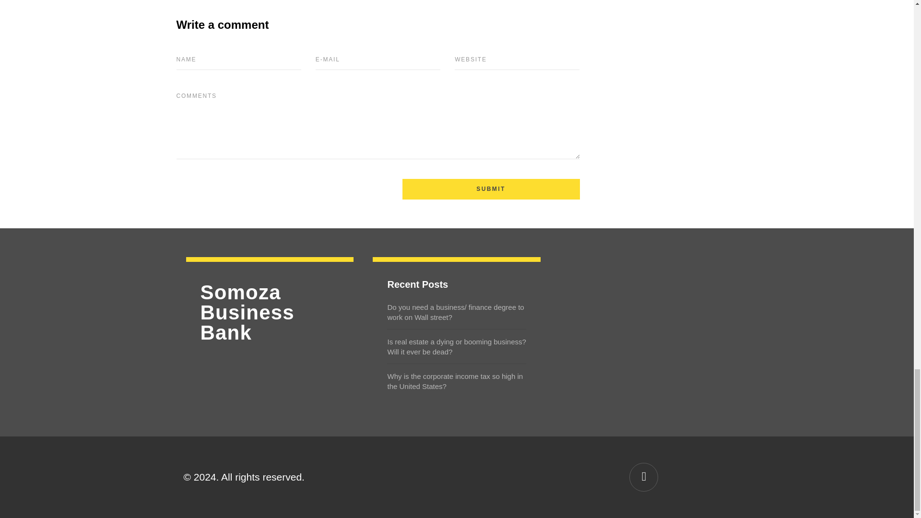 The image size is (921, 518). I want to click on Somoza Business Bank, so click(270, 312).